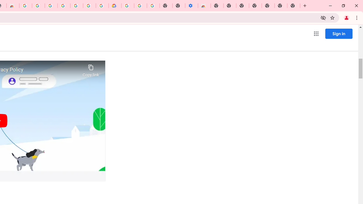 This screenshot has width=363, height=204. Describe the element at coordinates (191, 6) in the screenshot. I see `Settings - Accessibility` at that location.